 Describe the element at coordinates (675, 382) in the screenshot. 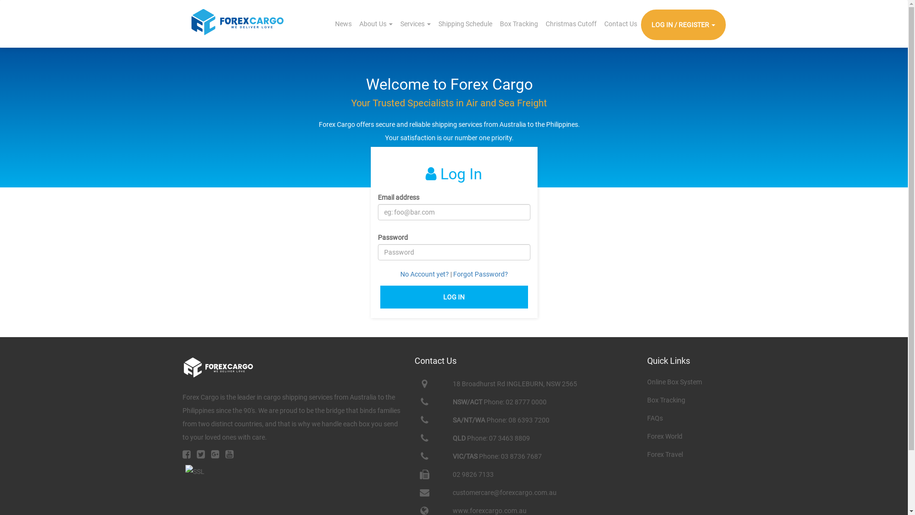

I see `Online Box System` at that location.